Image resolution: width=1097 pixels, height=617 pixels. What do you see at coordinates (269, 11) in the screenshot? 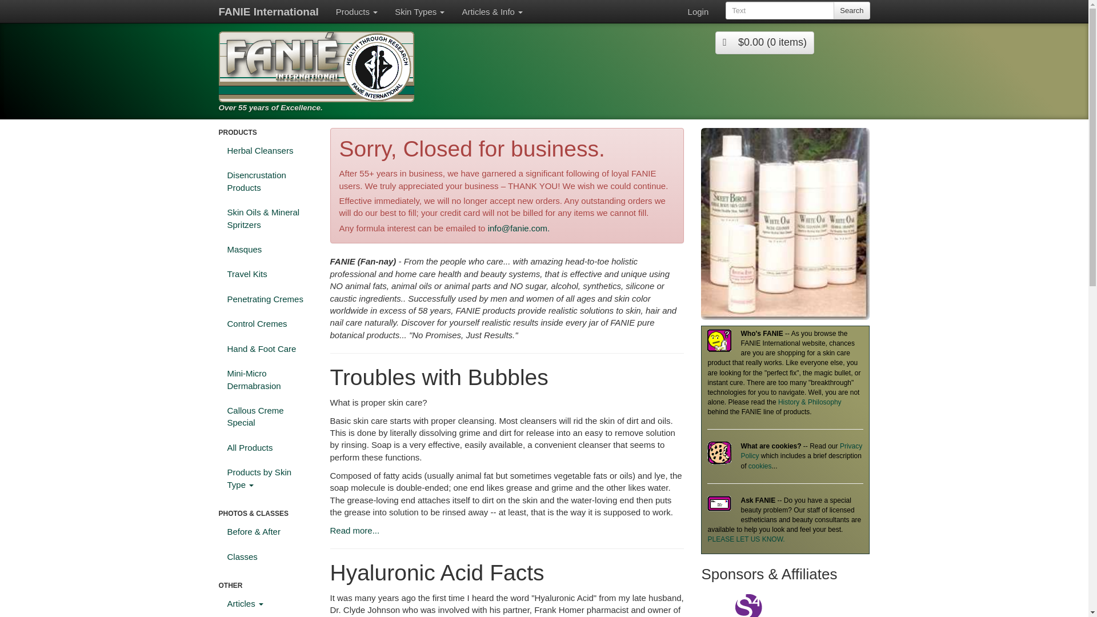
I see `FANIE International` at bounding box center [269, 11].